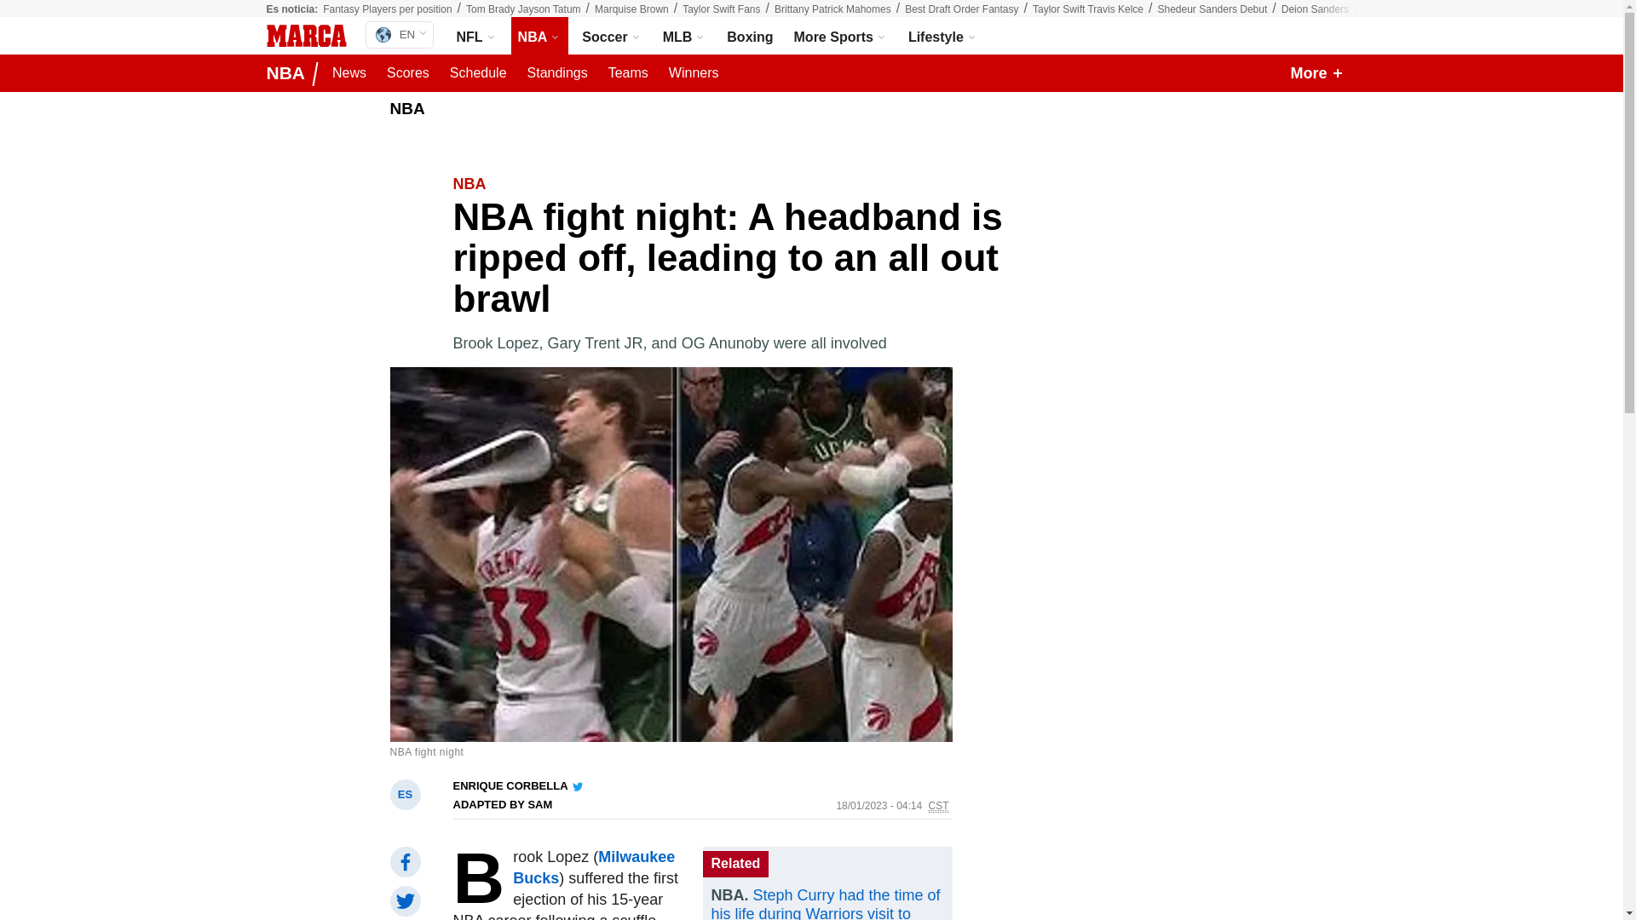  I want to click on Shedeur Sanders Debut, so click(1212, 9).